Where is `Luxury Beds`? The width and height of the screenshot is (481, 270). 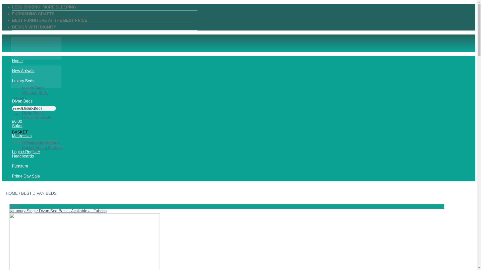
Luxury Beds is located at coordinates (23, 81).